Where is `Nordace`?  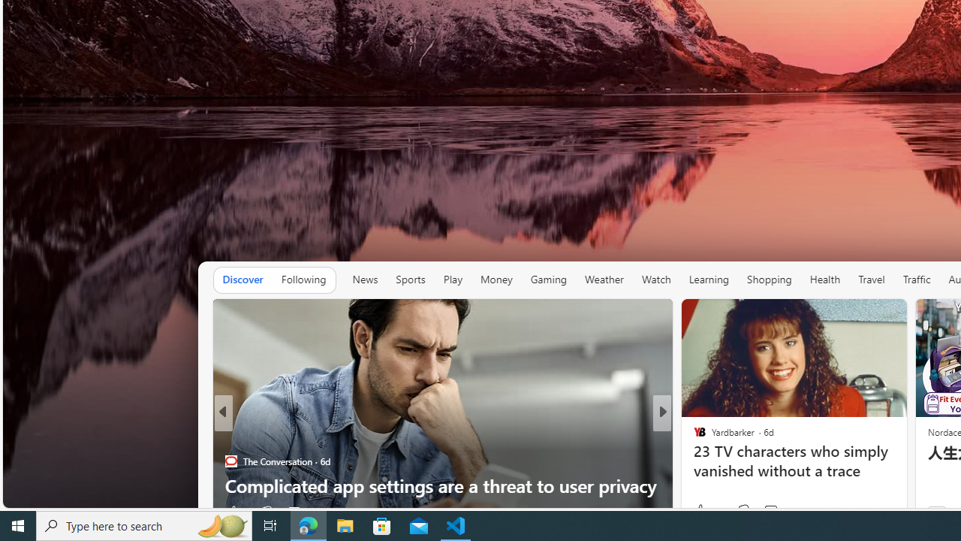
Nordace is located at coordinates (704, 461).